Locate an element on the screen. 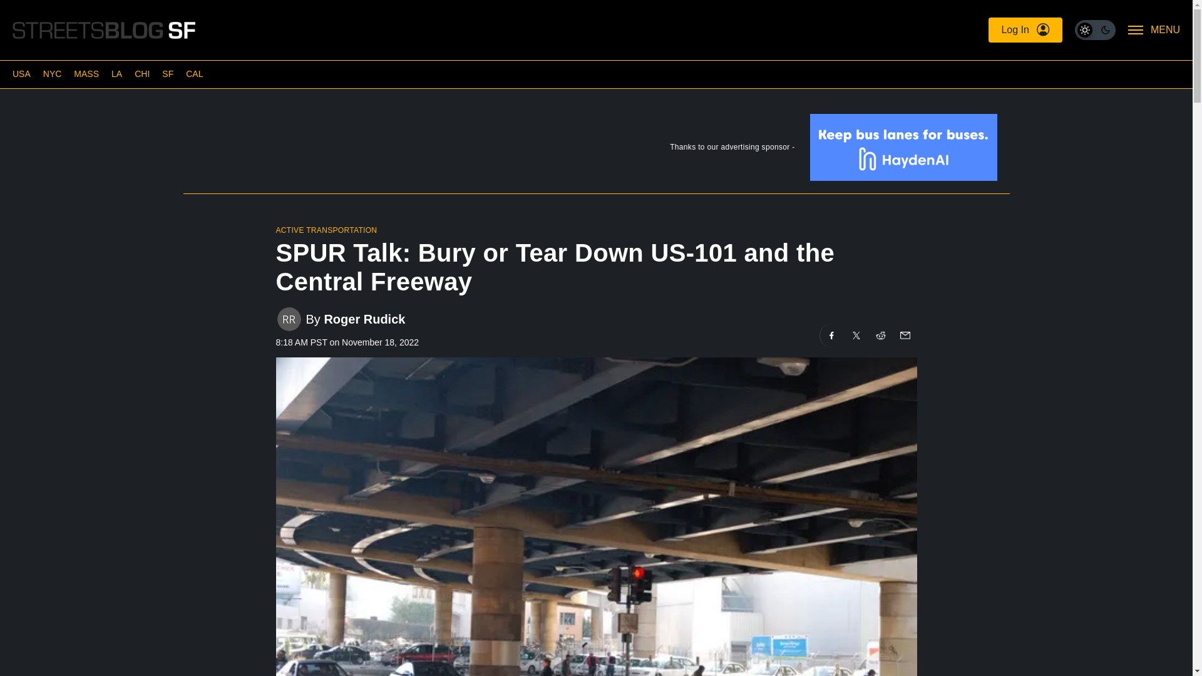  NYC is located at coordinates (53, 74).